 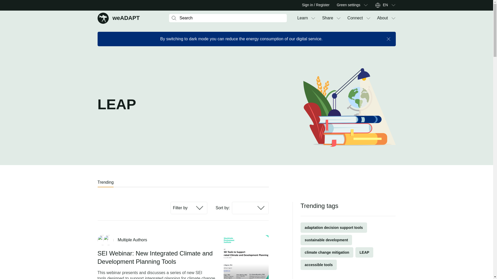 I want to click on Connect, so click(x=355, y=18).